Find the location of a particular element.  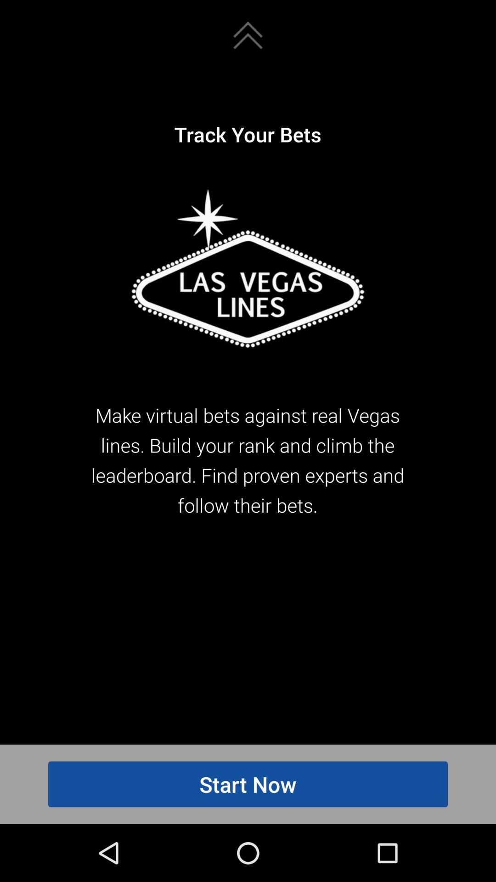

press the start now is located at coordinates (248, 784).